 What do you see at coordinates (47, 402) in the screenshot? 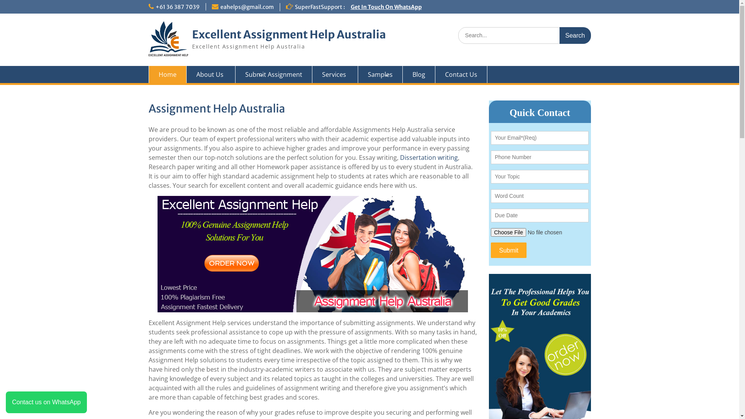
I see `Contact us on WhatsApp` at bounding box center [47, 402].